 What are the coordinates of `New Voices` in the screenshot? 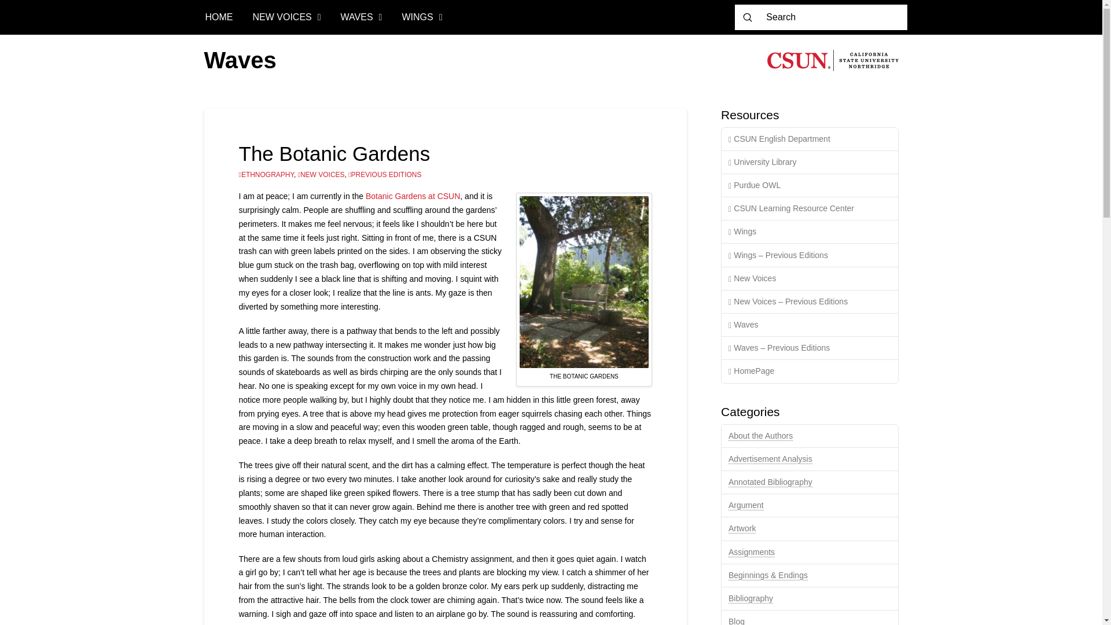 It's located at (809, 279).